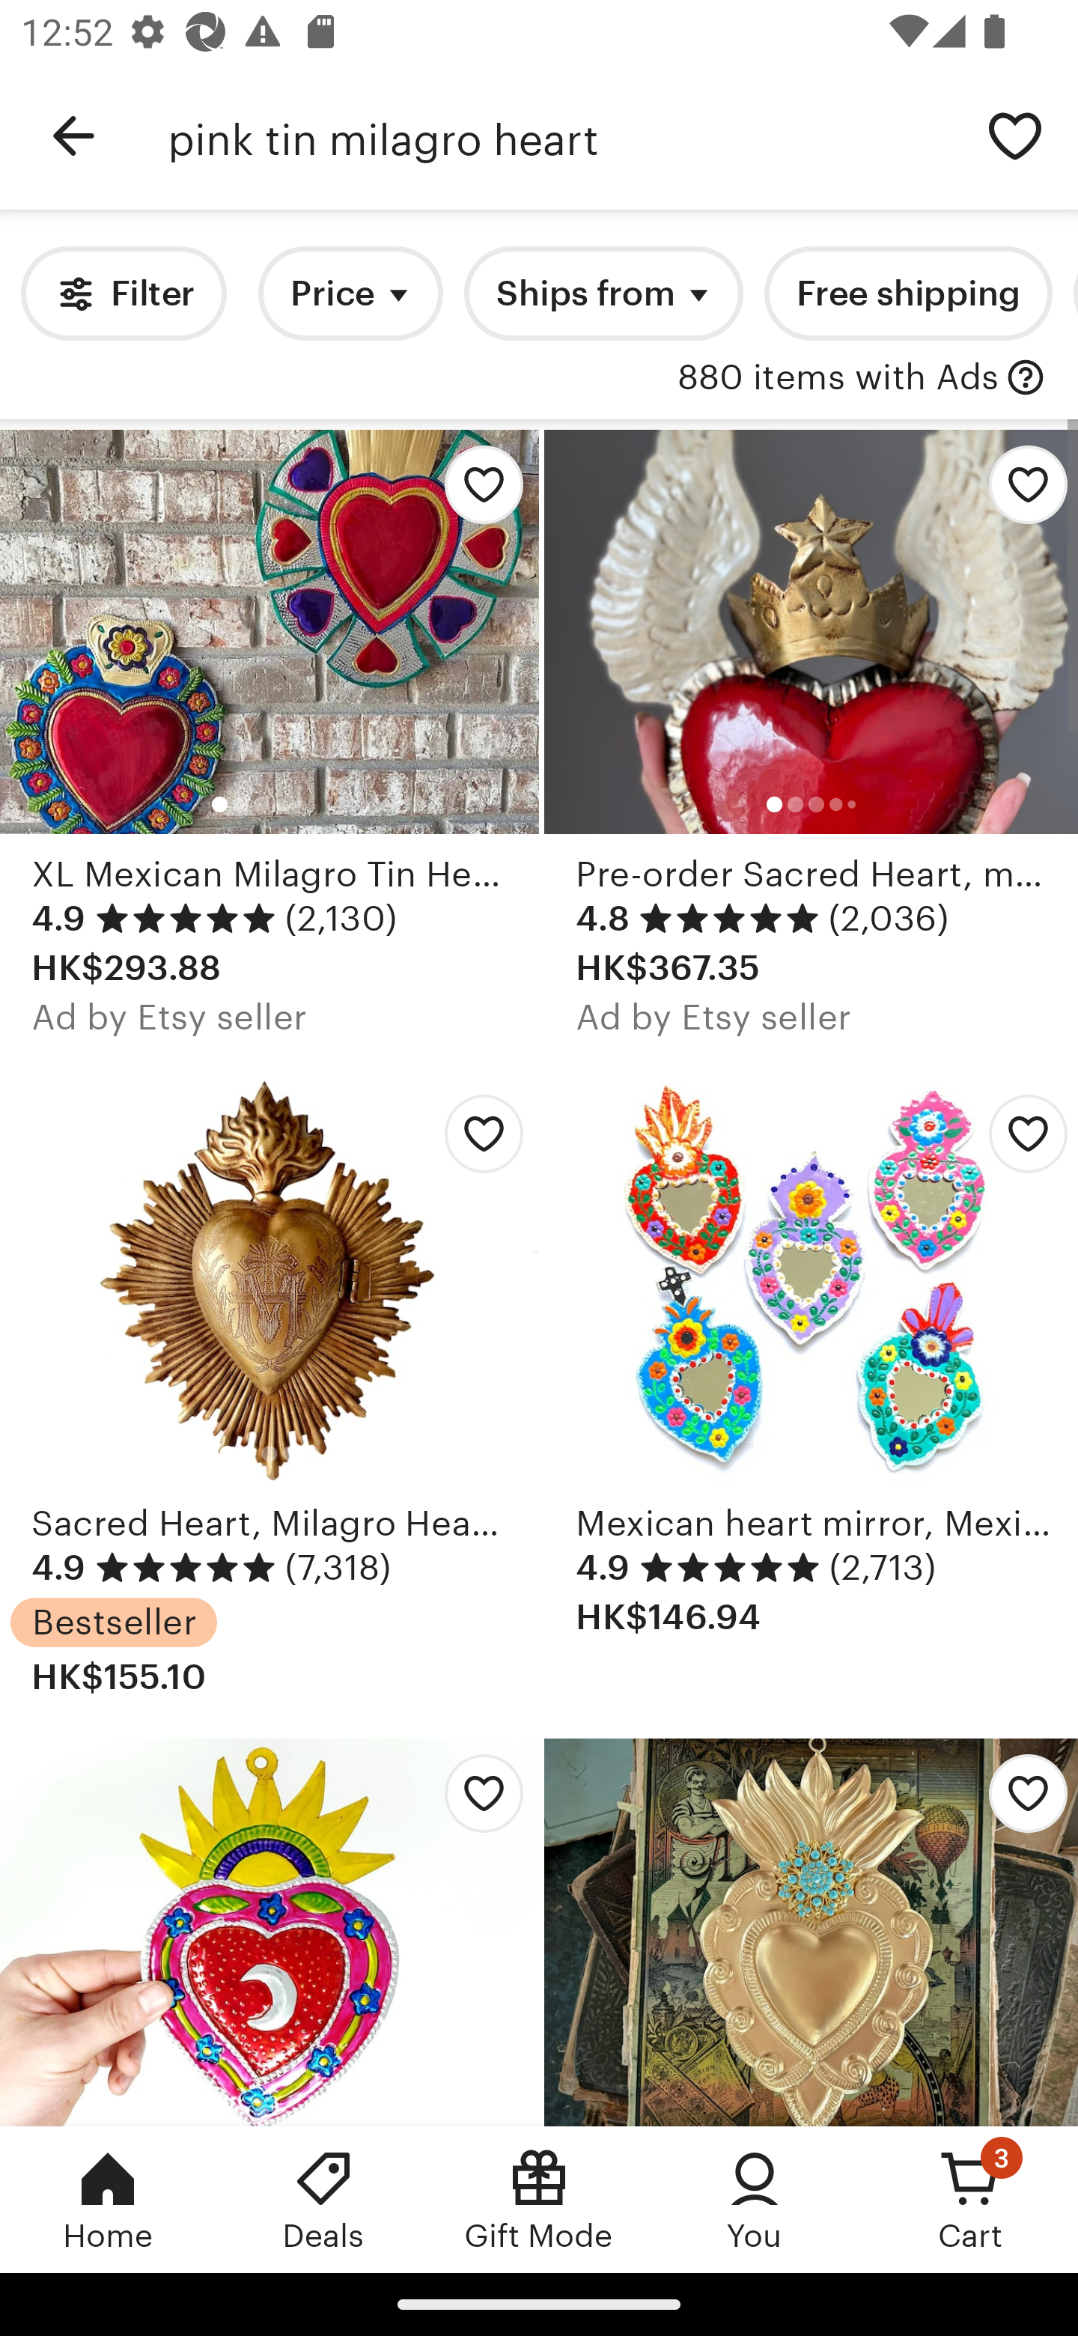 The height and width of the screenshot is (2336, 1078). What do you see at coordinates (123, 293) in the screenshot?
I see `Filter` at bounding box center [123, 293].